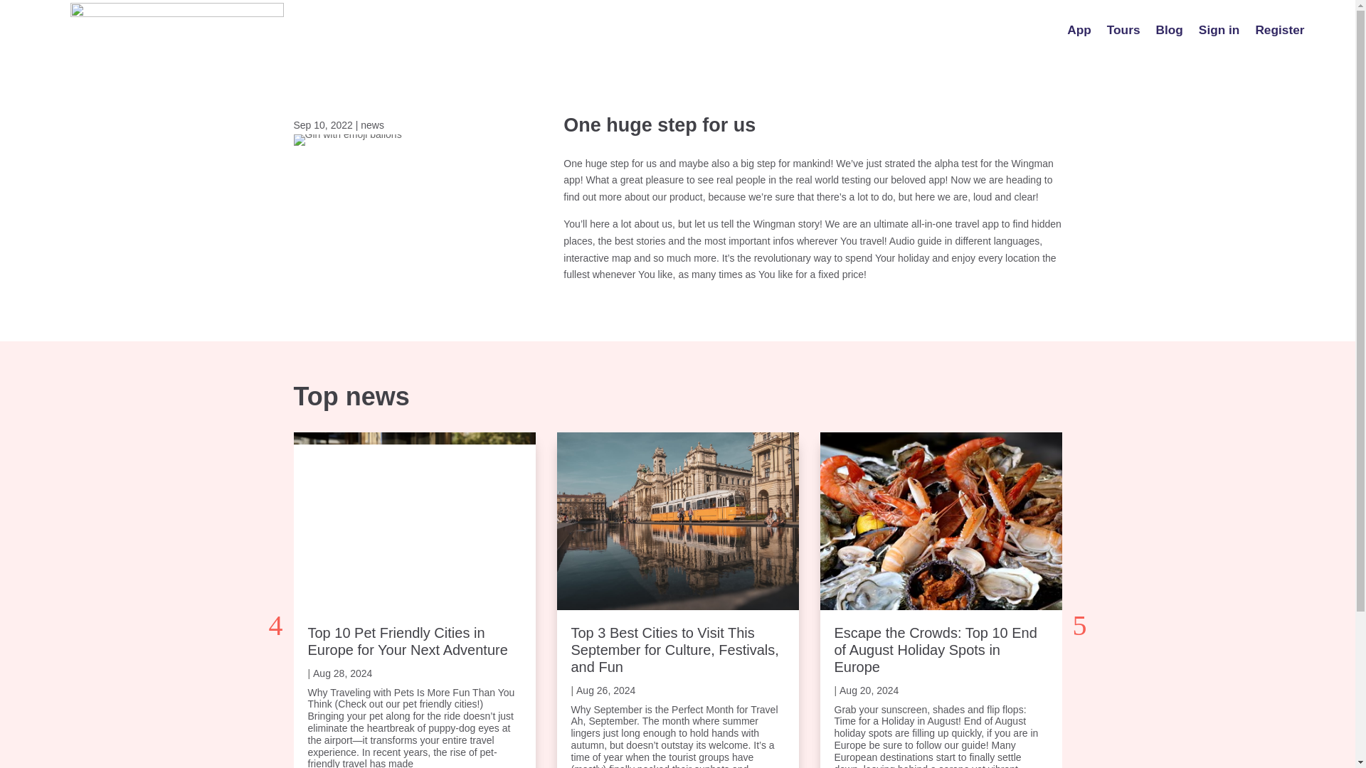 The image size is (1366, 768). What do you see at coordinates (1169, 33) in the screenshot?
I see `Blog` at bounding box center [1169, 33].